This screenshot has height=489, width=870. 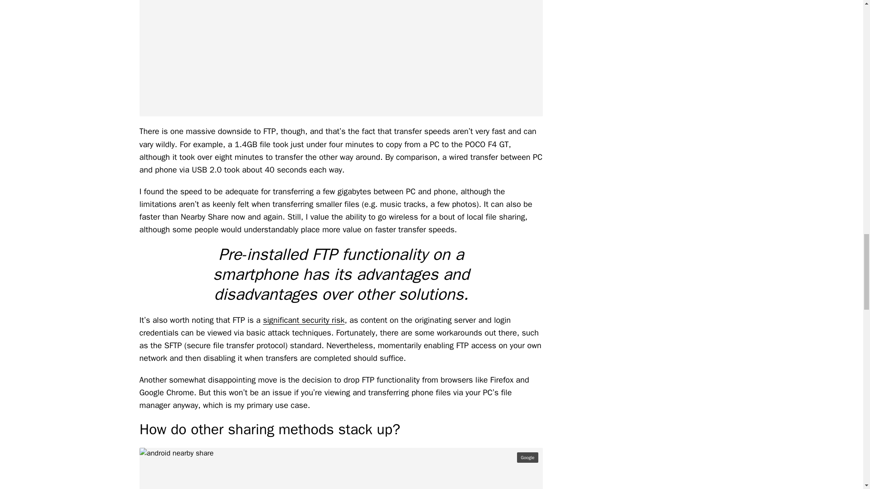 What do you see at coordinates (341, 58) in the screenshot?
I see `Xiaomi FTP on tablet` at bounding box center [341, 58].